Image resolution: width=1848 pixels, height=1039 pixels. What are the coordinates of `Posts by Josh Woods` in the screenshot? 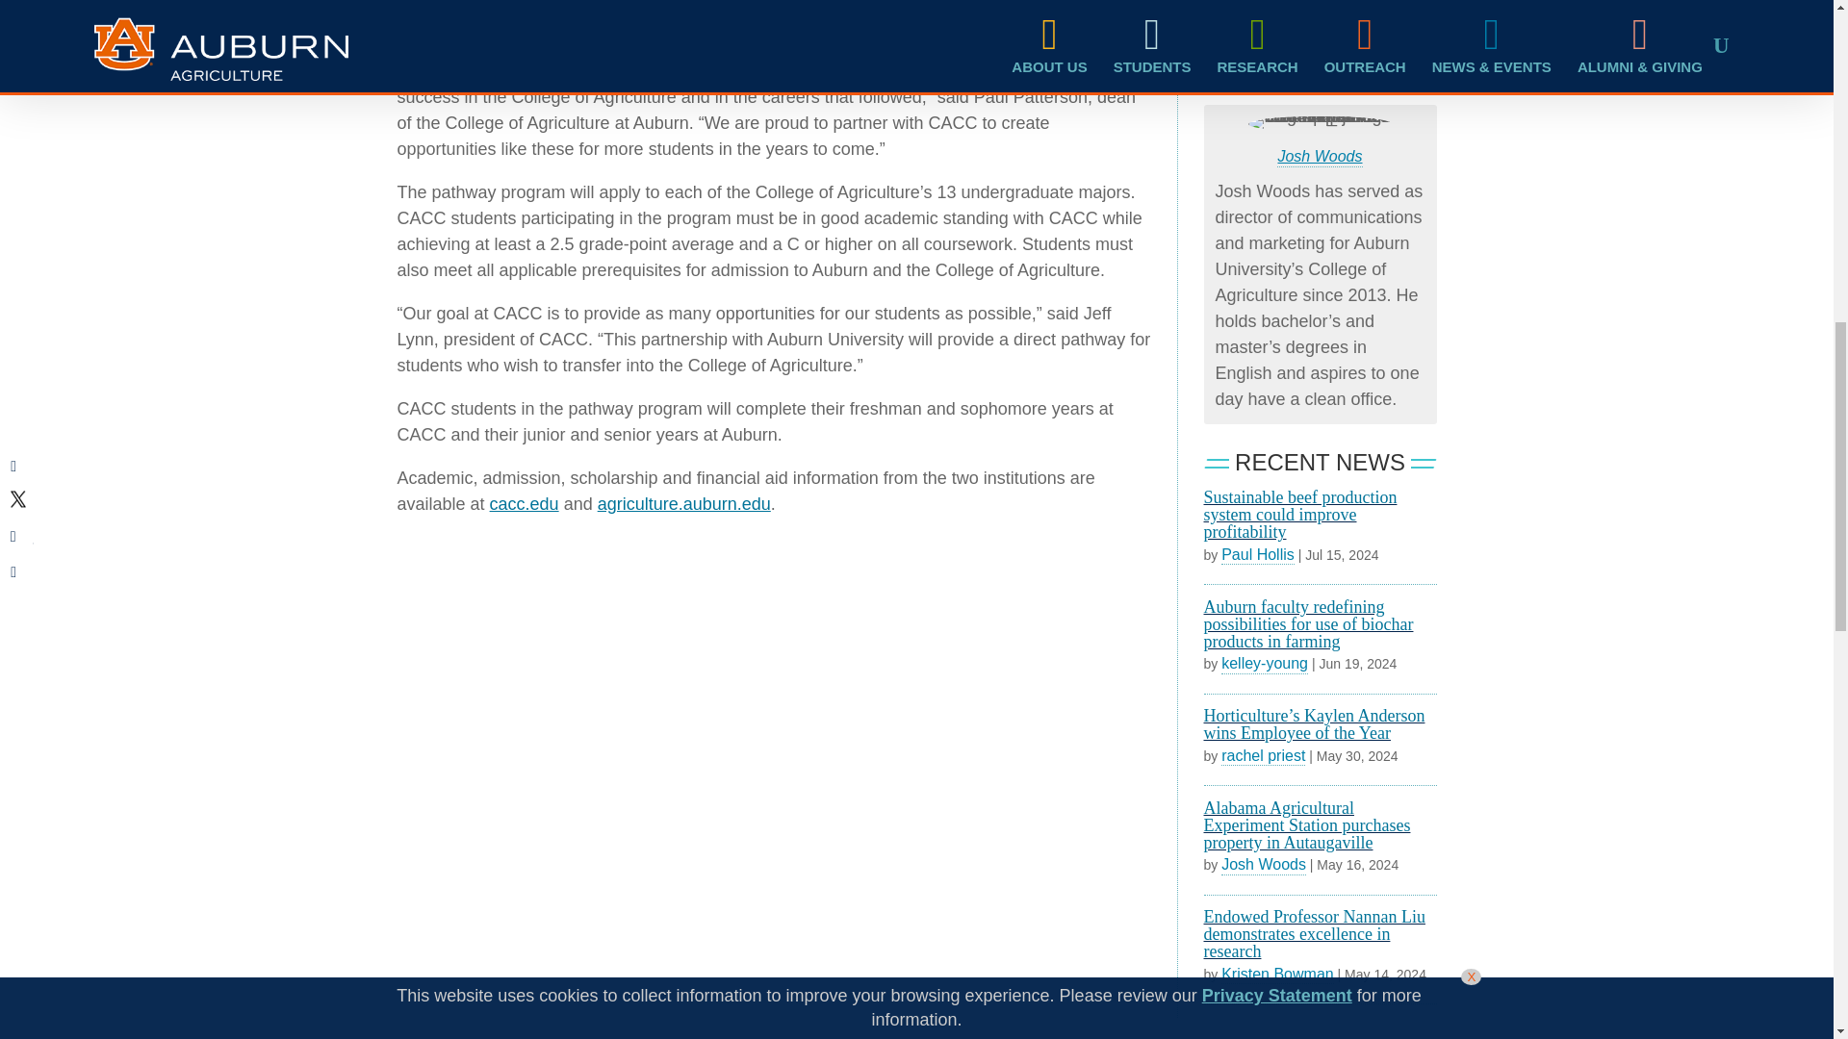 It's located at (1264, 864).